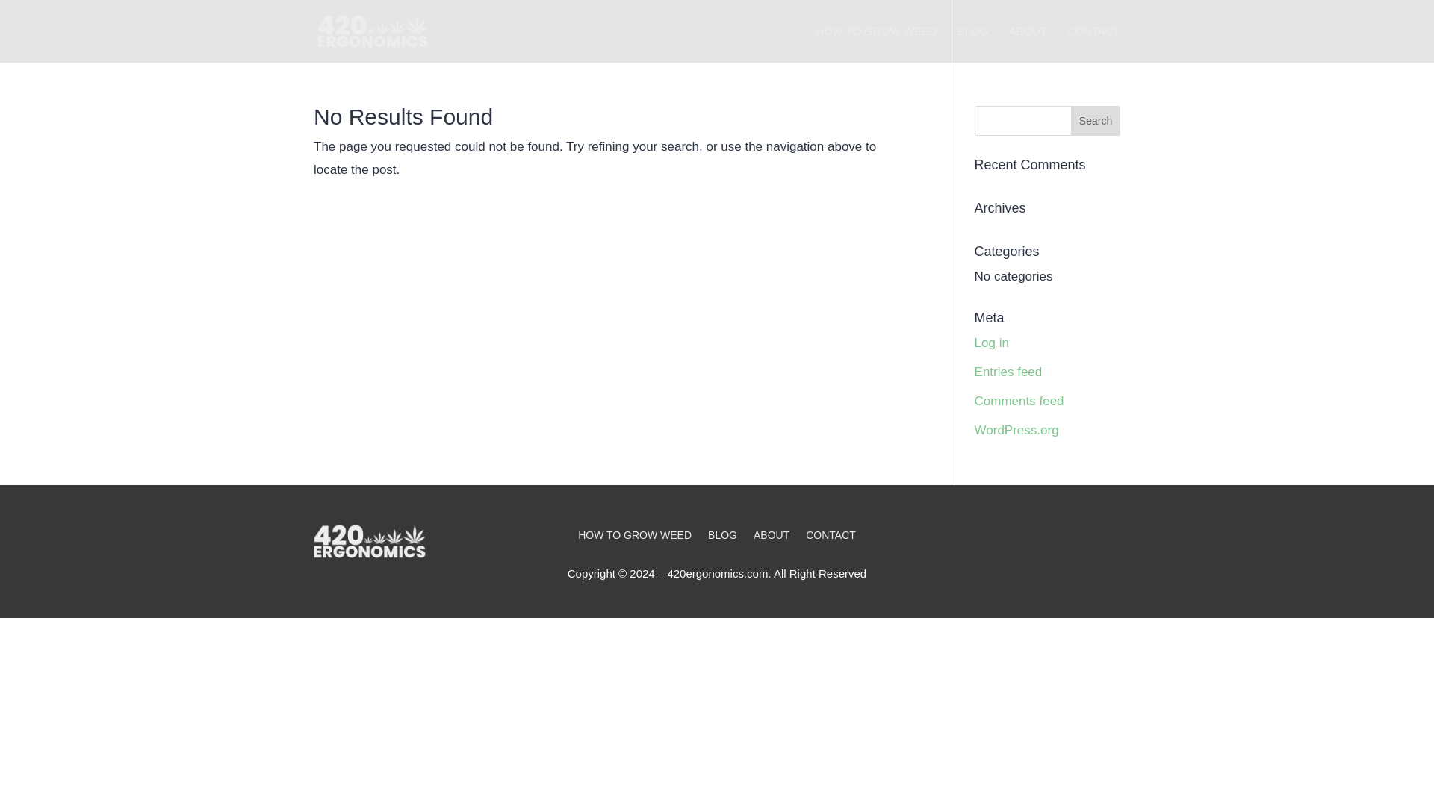 This screenshot has height=806, width=1434. Describe the element at coordinates (634, 537) in the screenshot. I see `HOW TO GROW WEED` at that location.